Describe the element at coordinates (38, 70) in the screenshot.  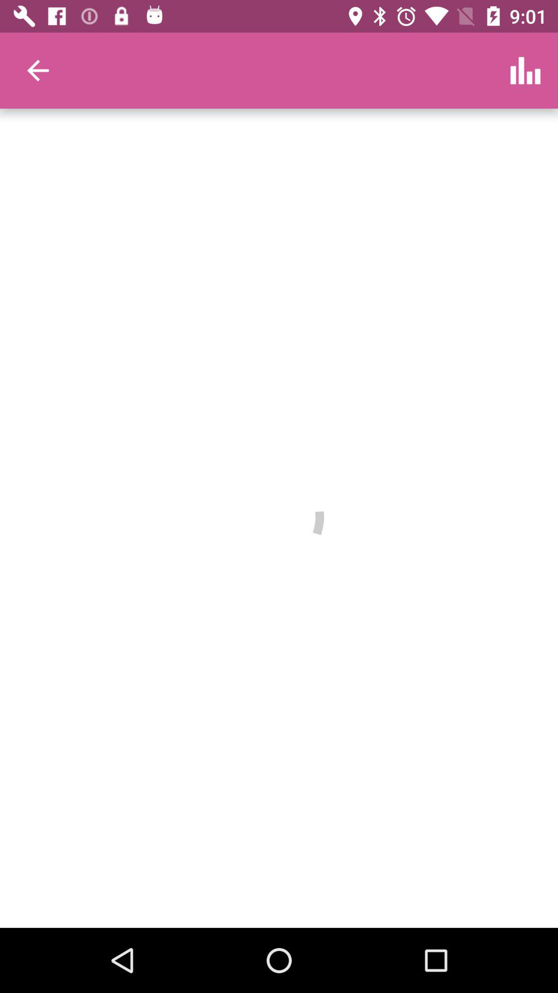
I see `open item at the top left corner` at that location.